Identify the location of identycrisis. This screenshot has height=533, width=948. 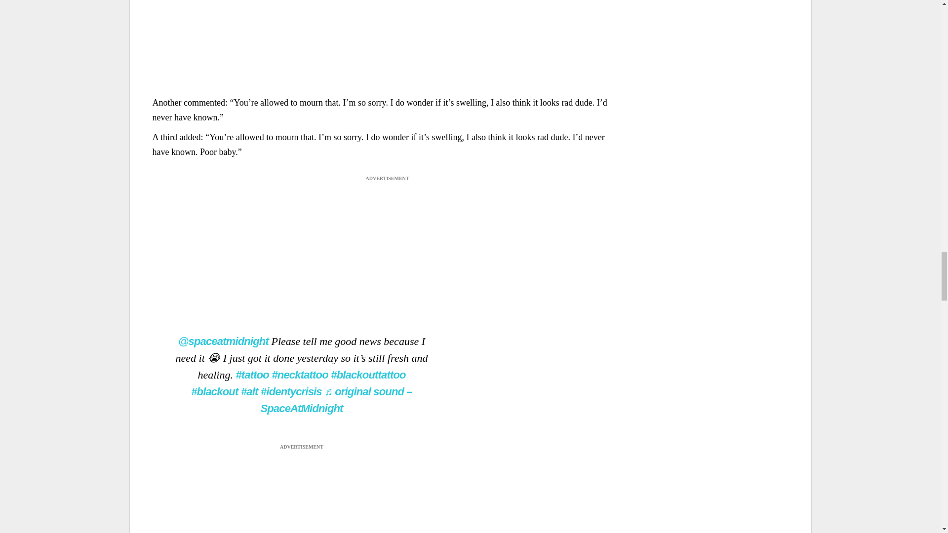
(291, 391).